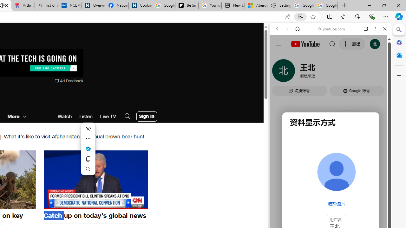 This screenshot has width=406, height=228. Describe the element at coordinates (115, 179) in the screenshot. I see `Forward 10 seconds` at that location.